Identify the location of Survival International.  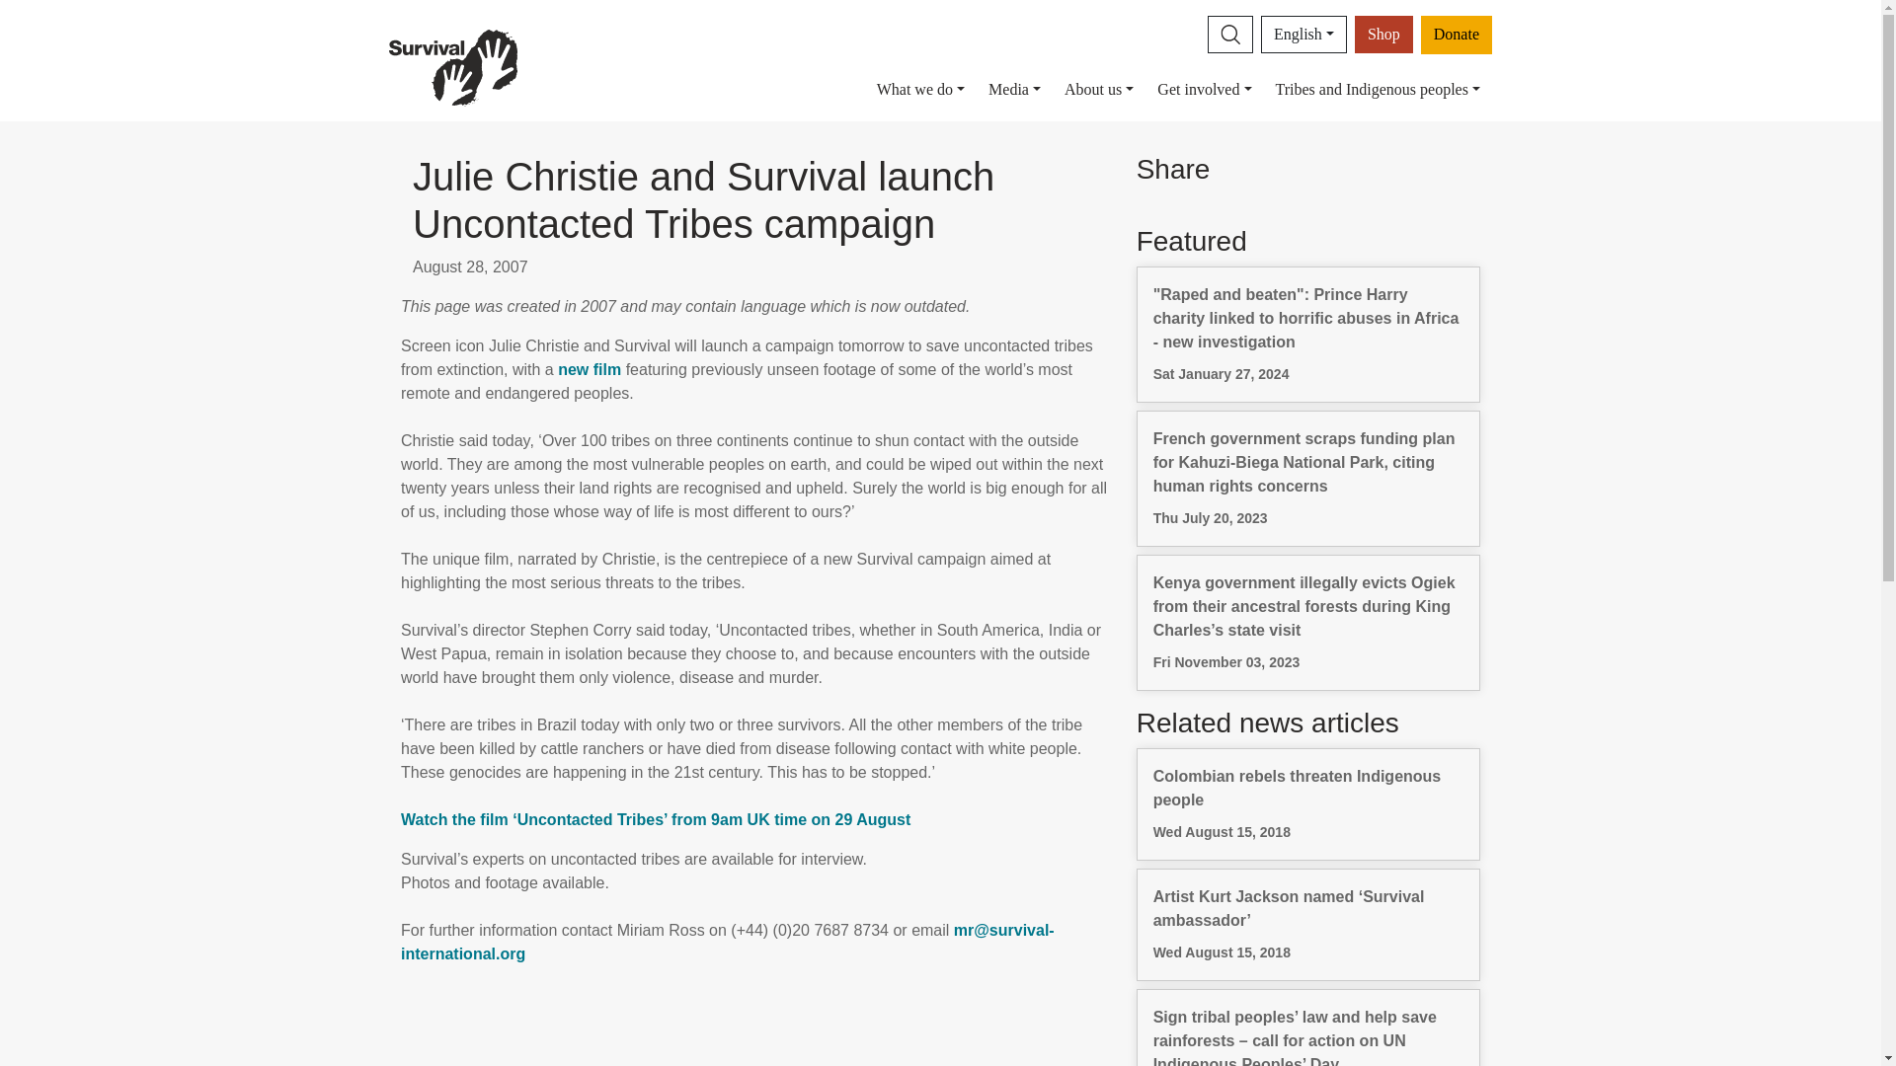
(452, 66).